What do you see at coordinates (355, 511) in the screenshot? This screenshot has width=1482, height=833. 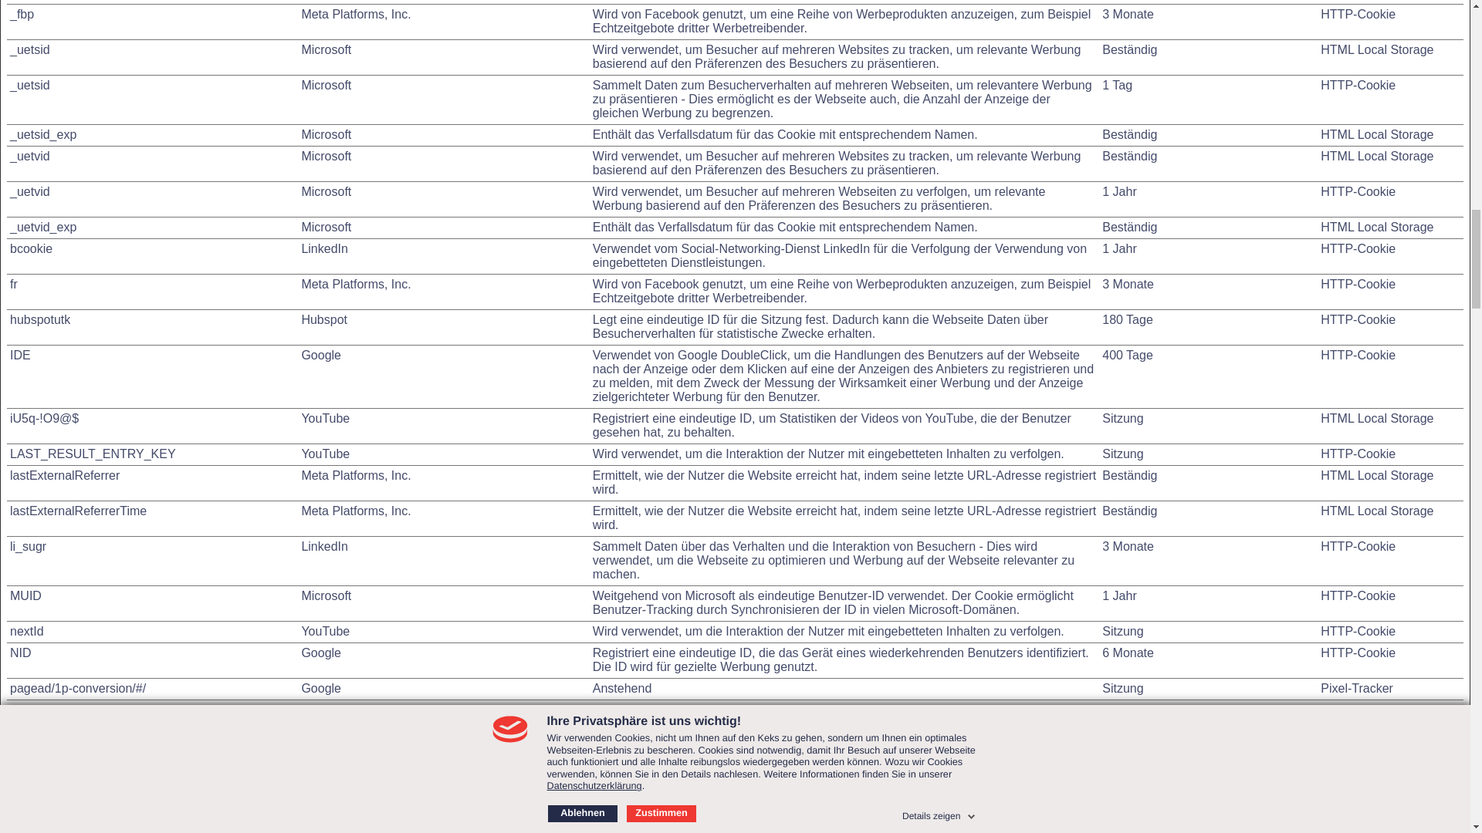 I see `Meta Platforms, Inc.` at bounding box center [355, 511].